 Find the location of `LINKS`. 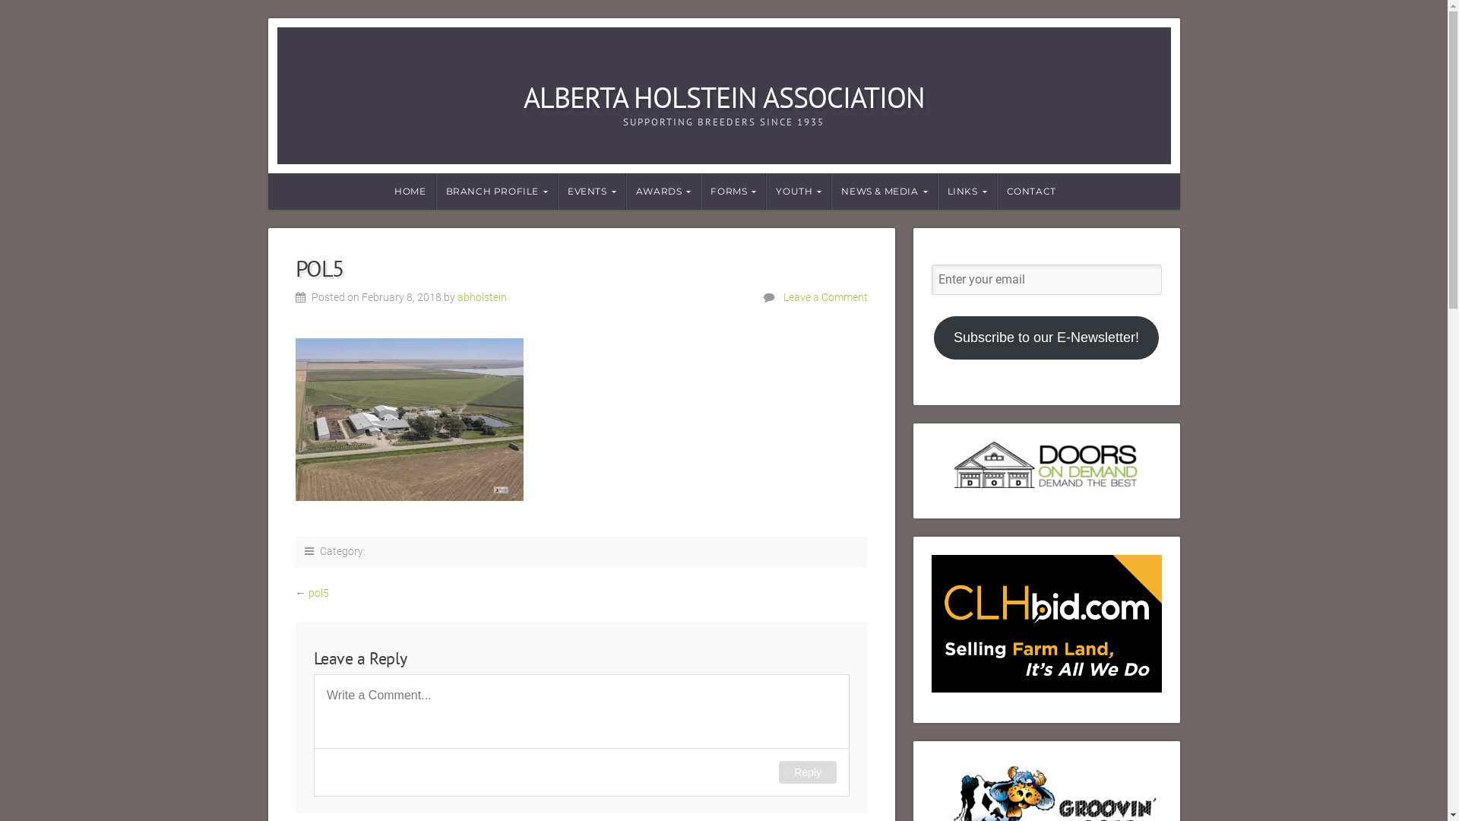

LINKS is located at coordinates (967, 192).